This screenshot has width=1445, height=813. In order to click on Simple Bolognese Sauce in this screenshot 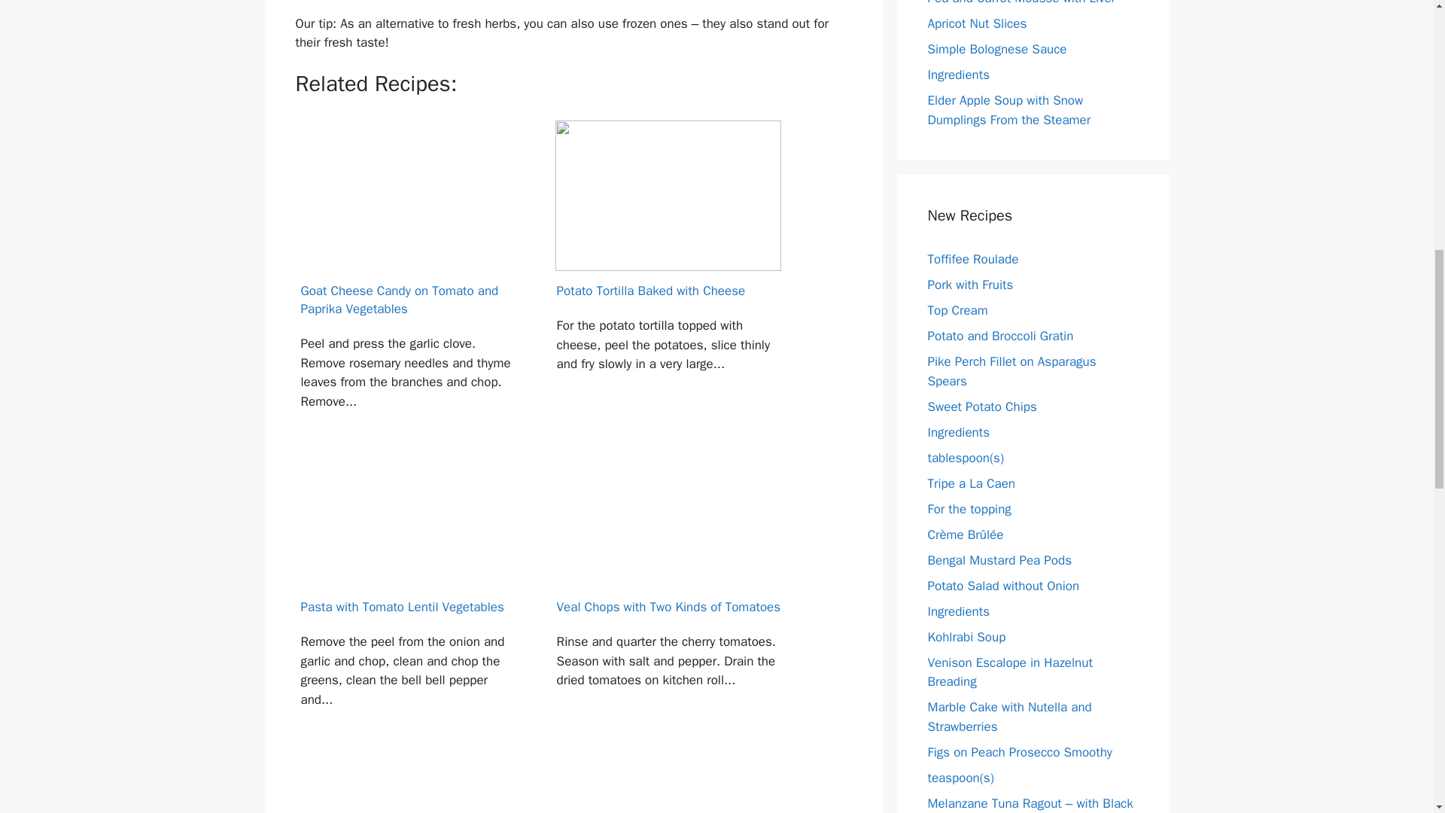, I will do `click(996, 49)`.